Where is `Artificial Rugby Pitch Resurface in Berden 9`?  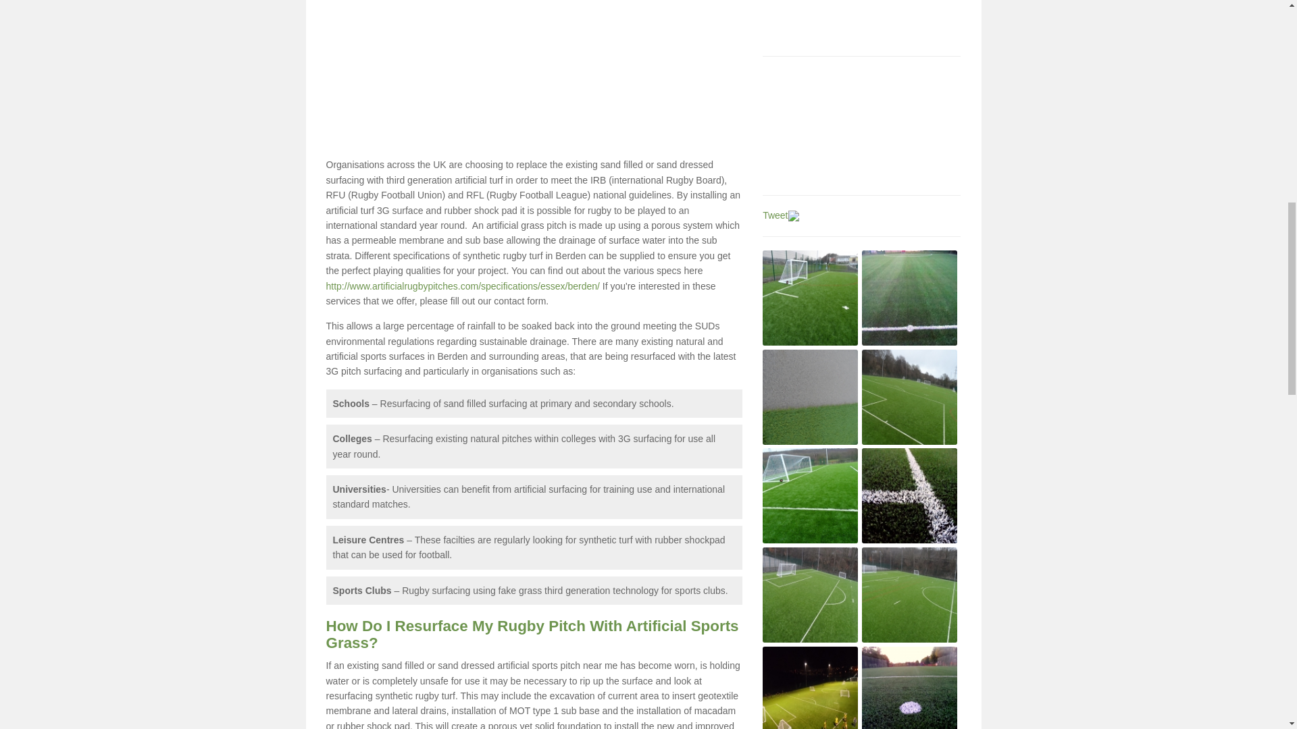
Artificial Rugby Pitch Resurface in Berden 9 is located at coordinates (809, 687).